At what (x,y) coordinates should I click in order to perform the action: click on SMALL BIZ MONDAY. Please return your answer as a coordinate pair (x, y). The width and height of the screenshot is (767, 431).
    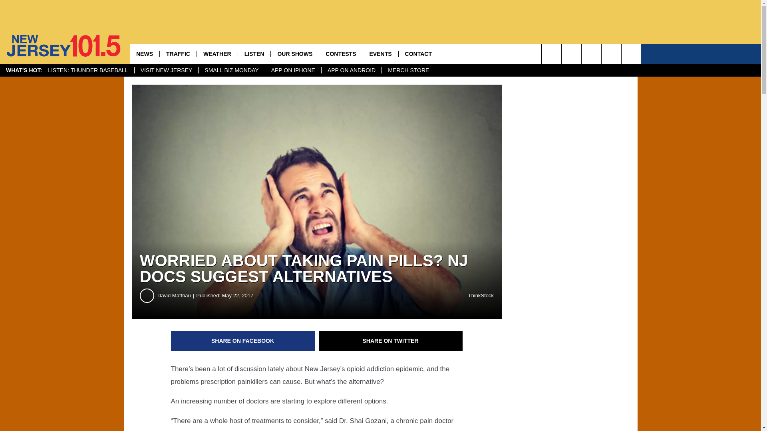
    Looking at the image, I should click on (231, 70).